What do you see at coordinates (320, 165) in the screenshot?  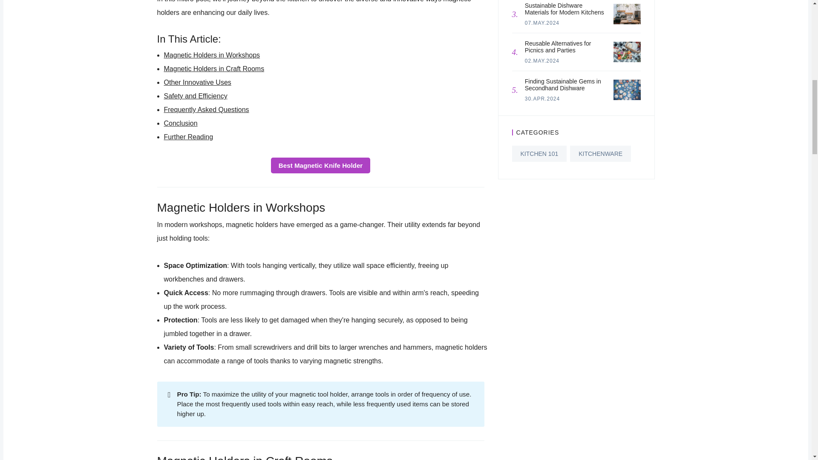 I see `Best Magnetic Knife Holder` at bounding box center [320, 165].